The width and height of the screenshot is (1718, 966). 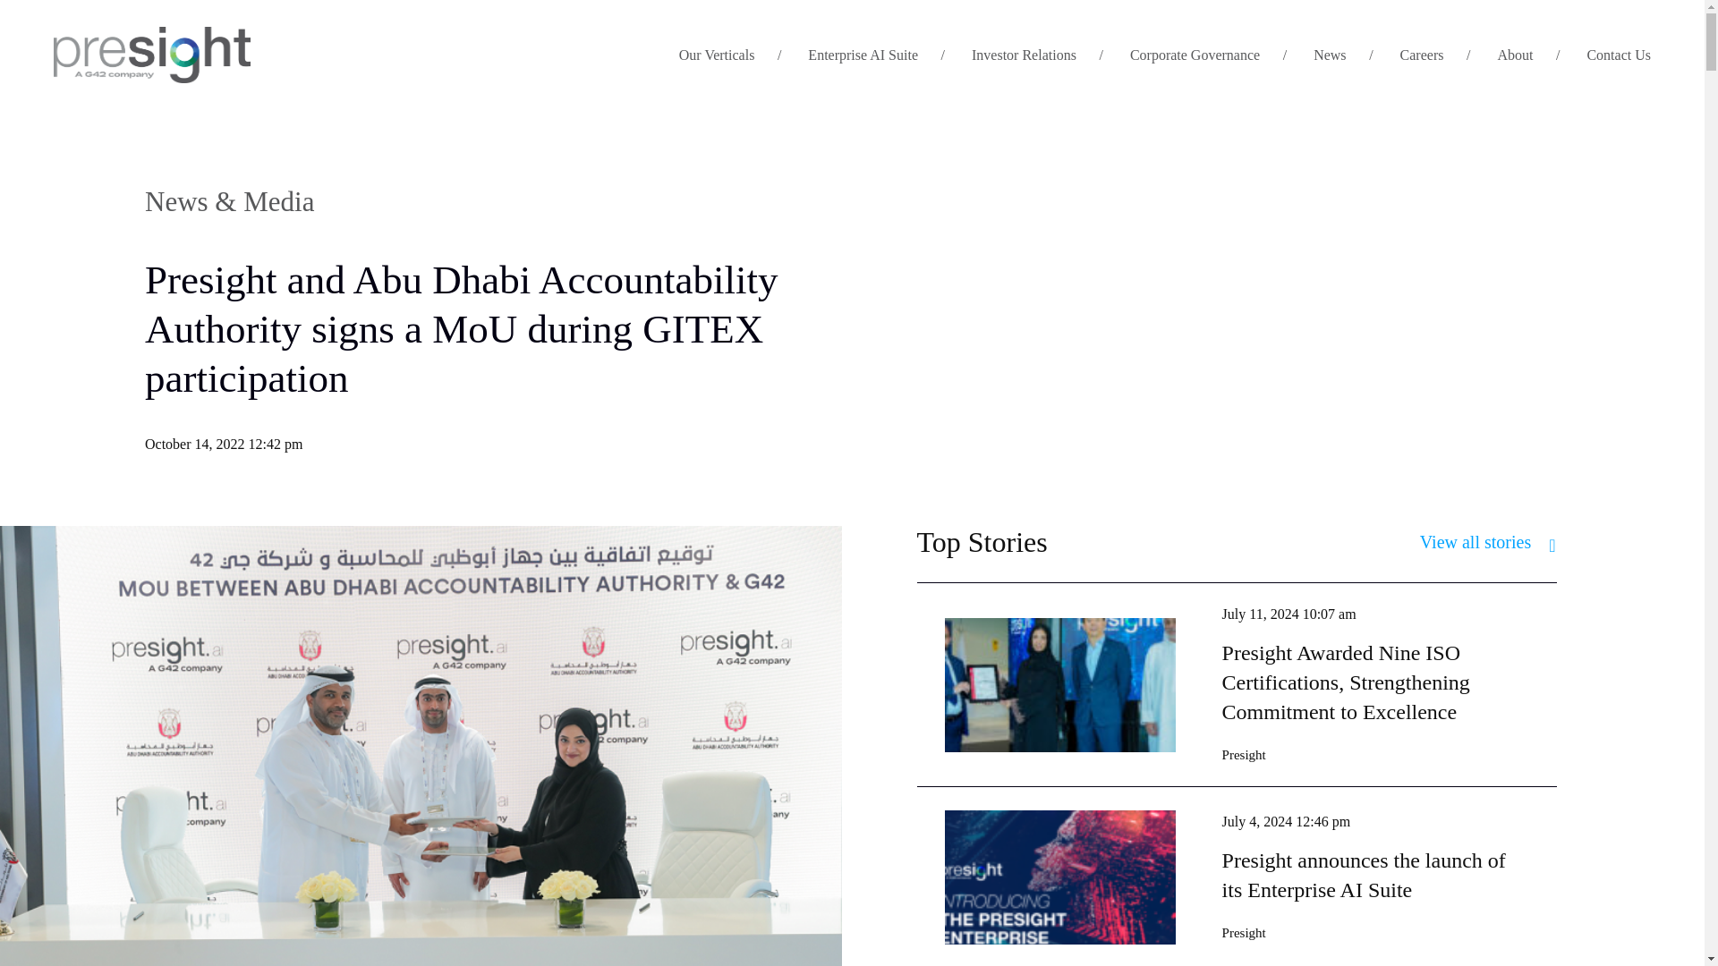 I want to click on News, so click(x=1330, y=55).